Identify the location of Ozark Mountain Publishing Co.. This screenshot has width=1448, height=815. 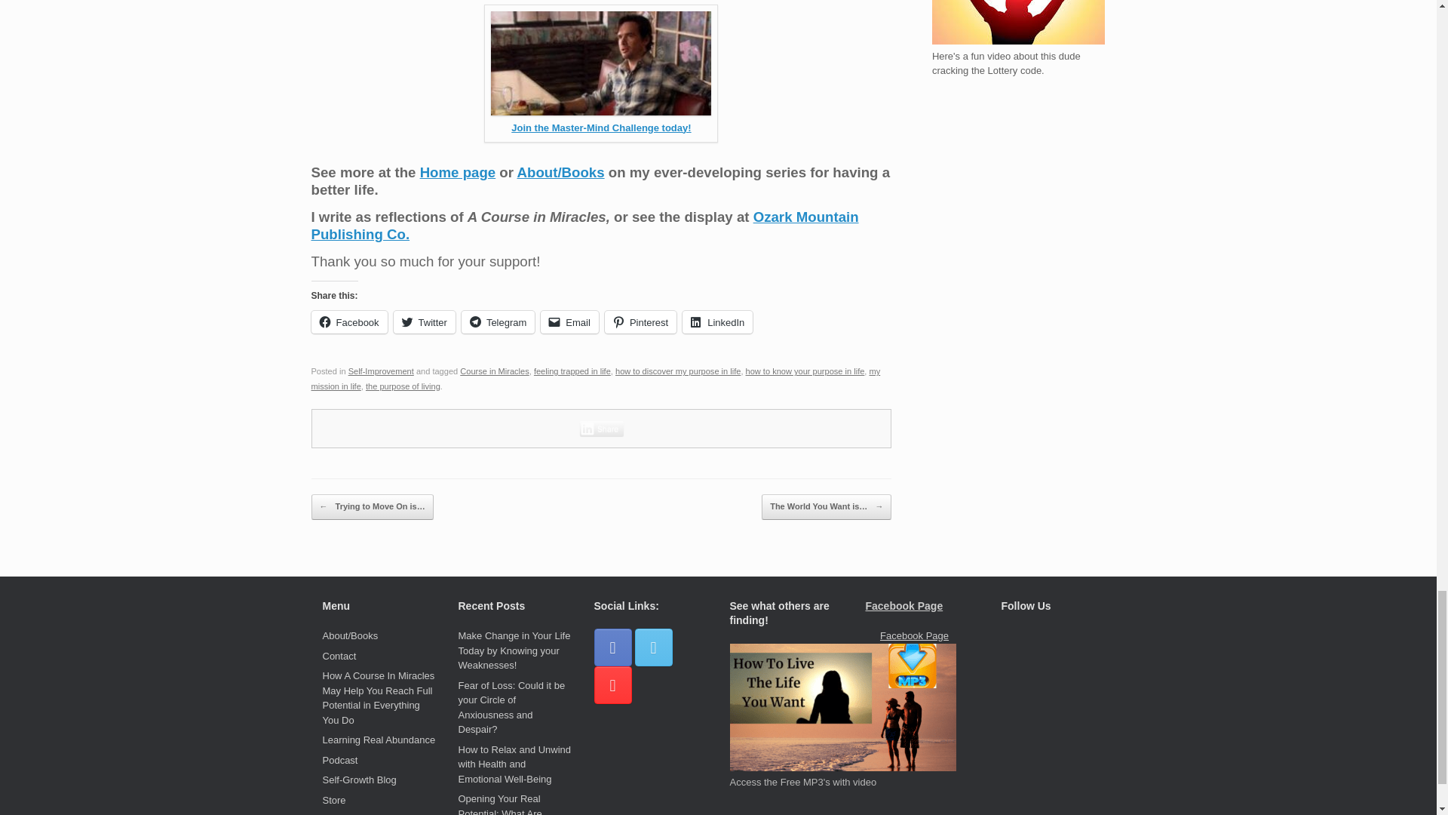
(584, 225).